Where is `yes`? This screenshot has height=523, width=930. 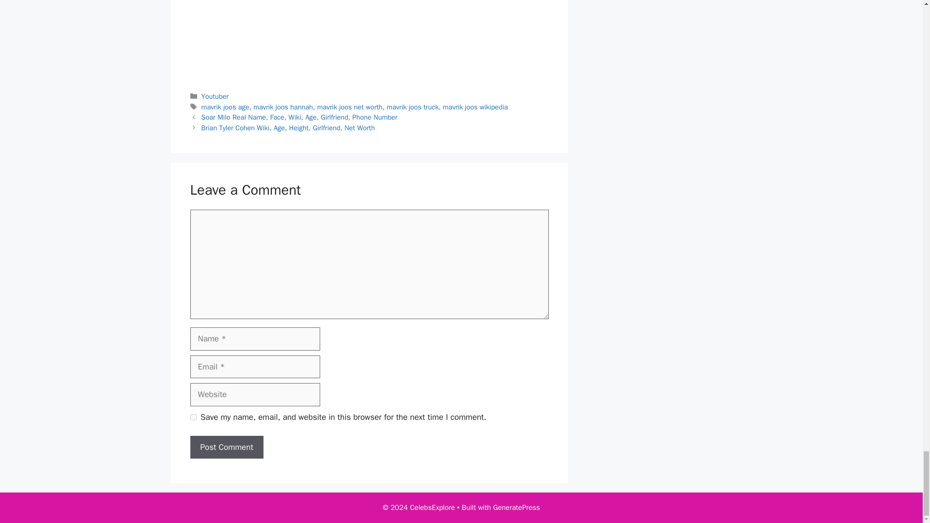 yes is located at coordinates (193, 417).